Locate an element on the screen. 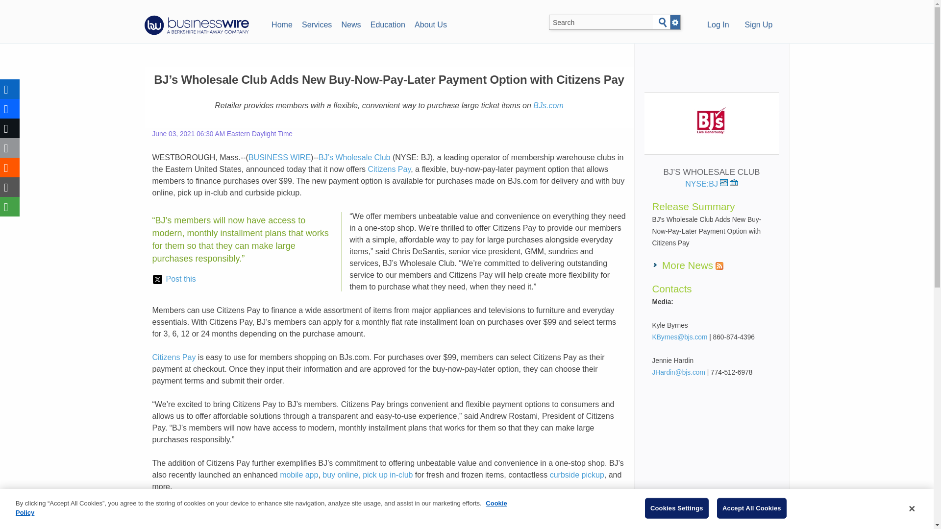 The image size is (941, 529). RSS feed for BJ's Wholesale Club, Inc. is located at coordinates (719, 265).